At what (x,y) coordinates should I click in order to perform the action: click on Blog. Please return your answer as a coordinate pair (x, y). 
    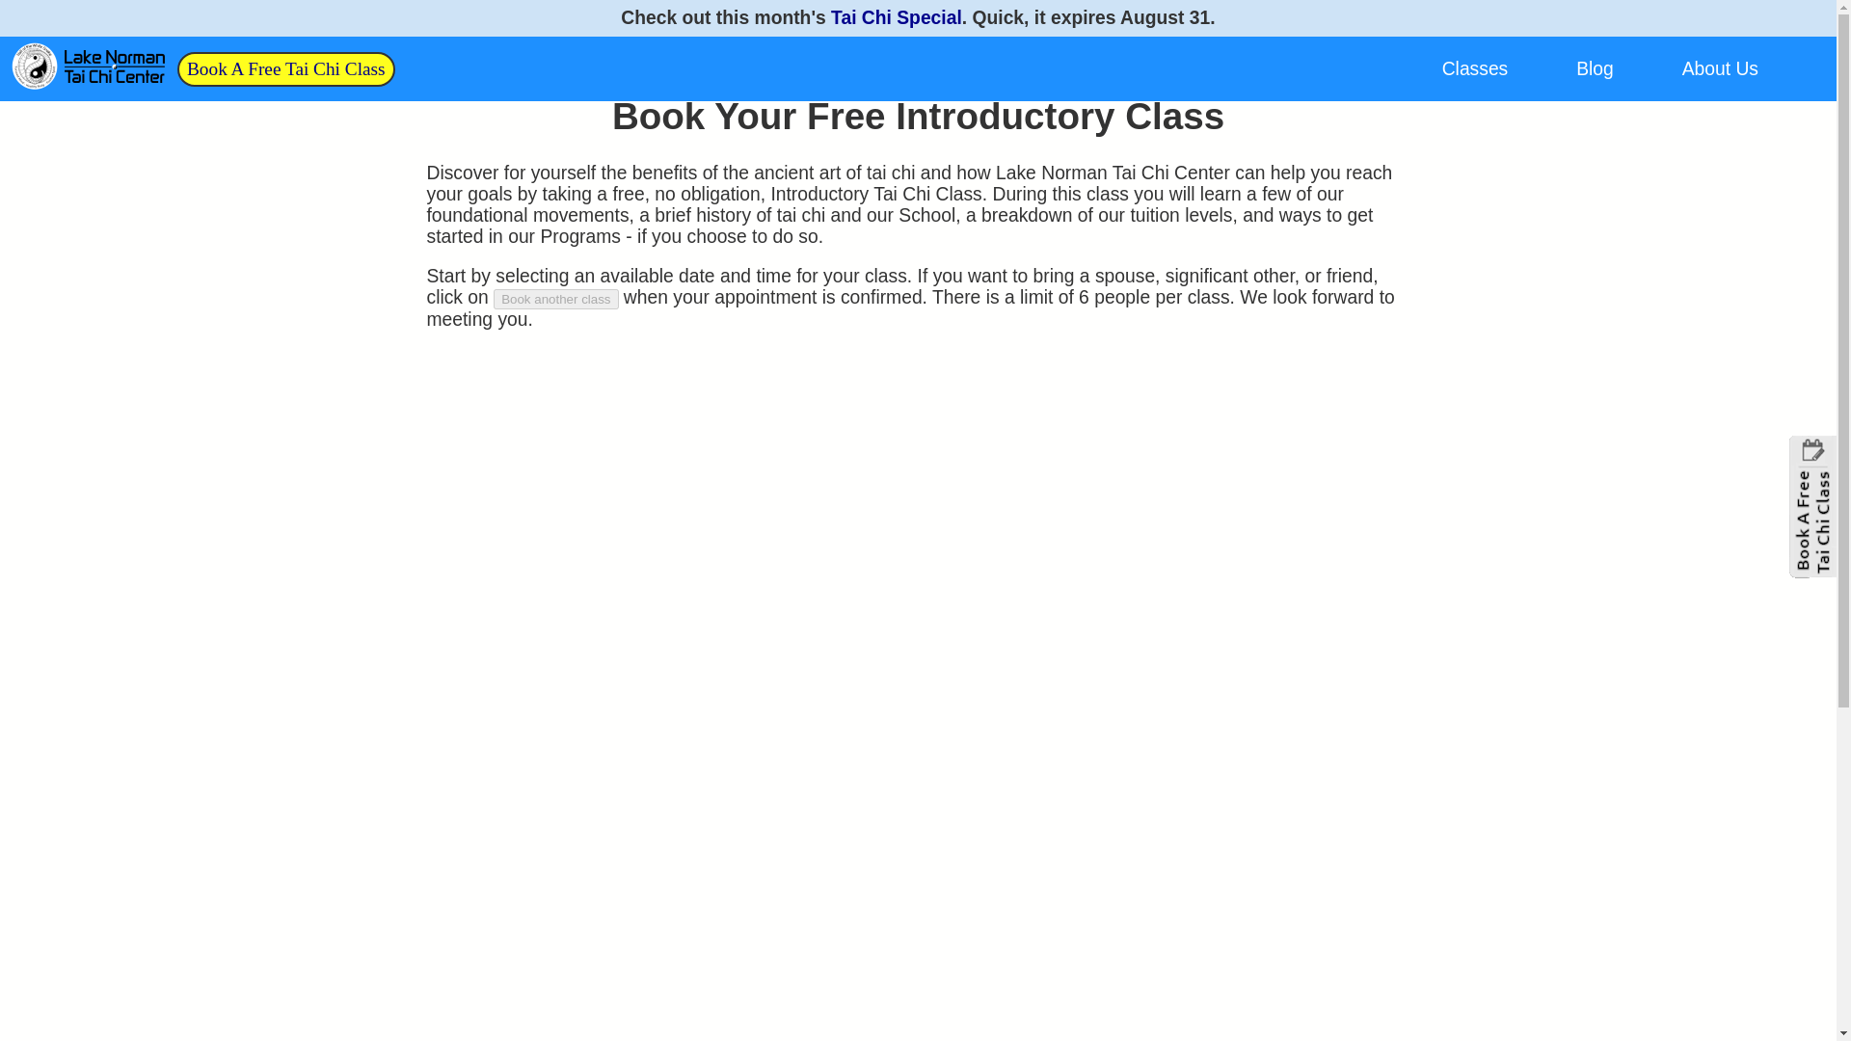
    Looking at the image, I should click on (1595, 68).